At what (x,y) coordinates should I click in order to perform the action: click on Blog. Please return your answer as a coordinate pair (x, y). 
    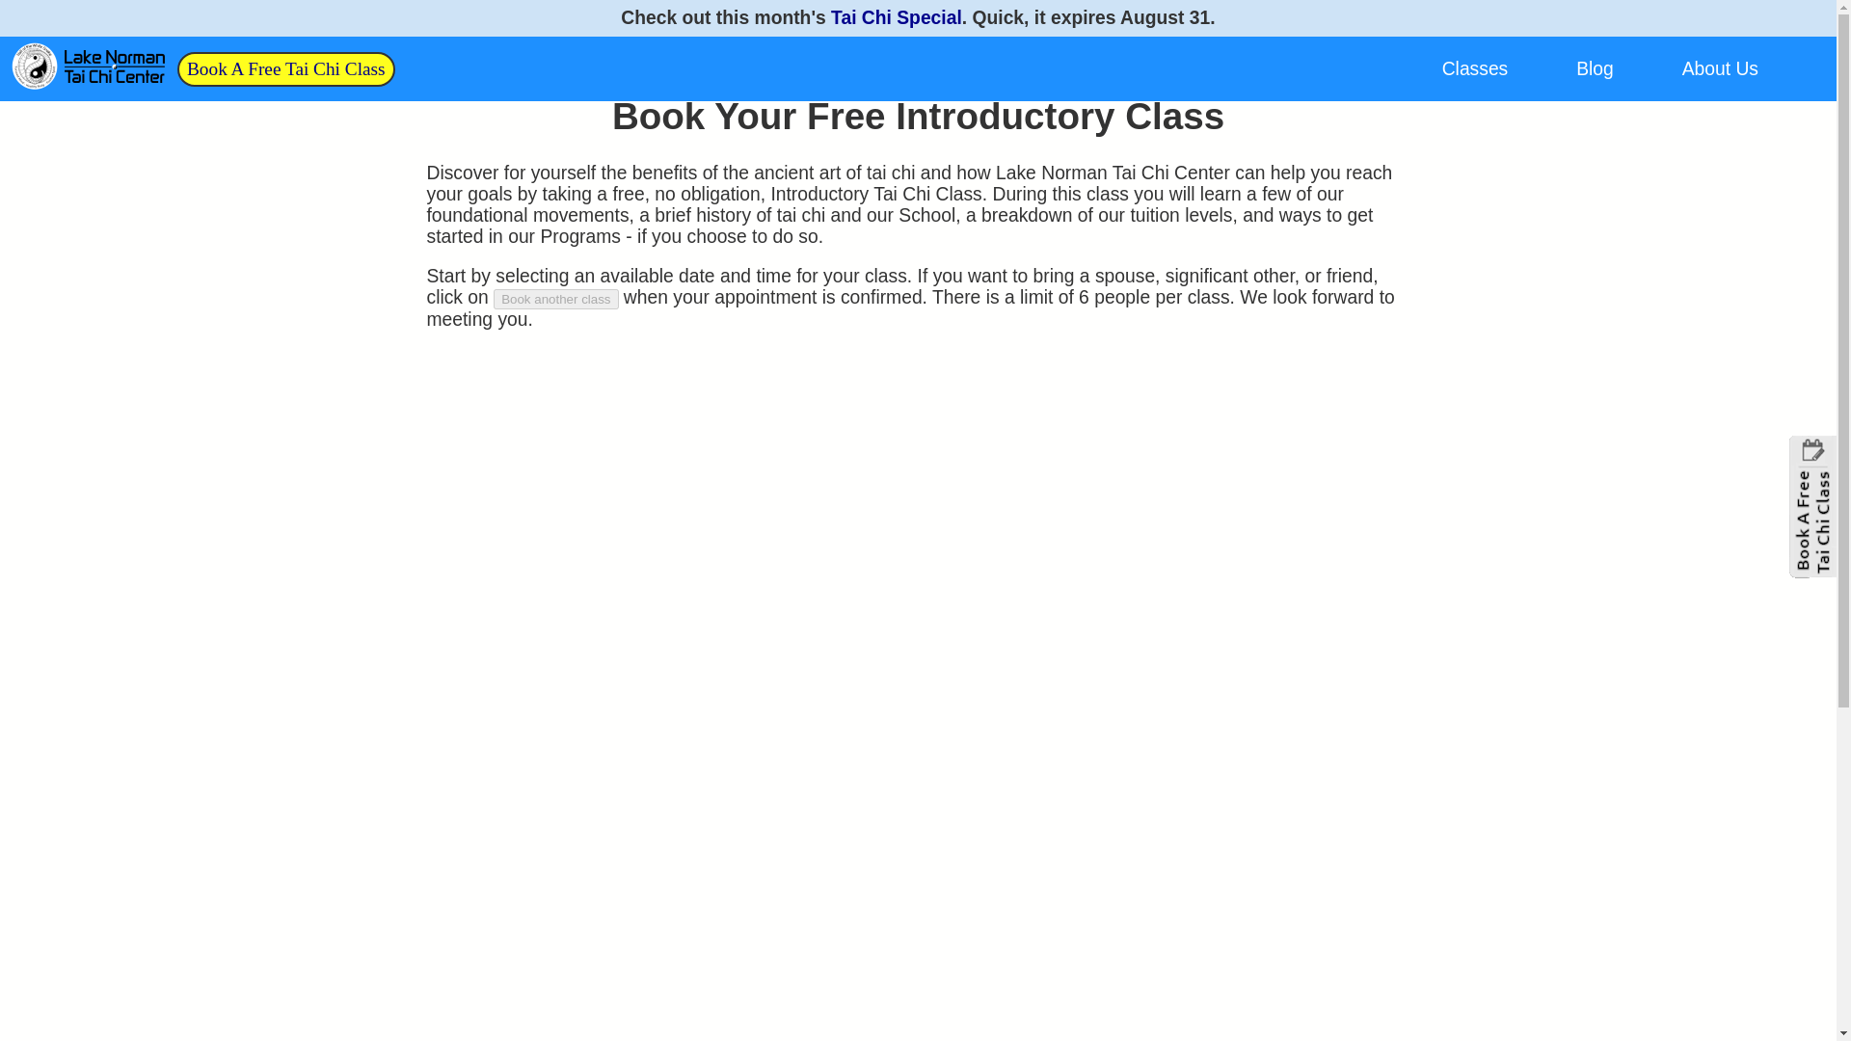
    Looking at the image, I should click on (1595, 68).